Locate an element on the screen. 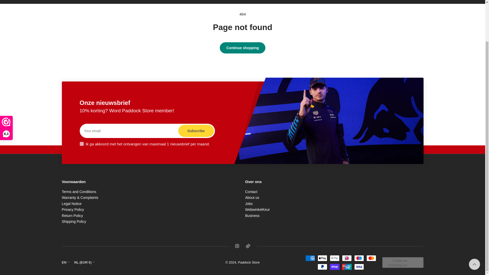 Image resolution: width=489 pixels, height=275 pixels. iDEAL is located at coordinates (347, 258).